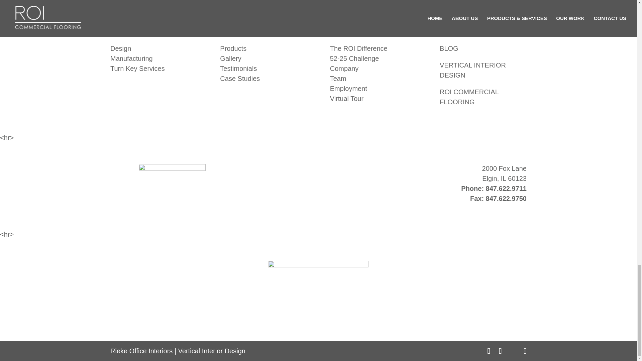  What do you see at coordinates (469, 97) in the screenshot?
I see `ROI COMMERCIAL FLOORING` at bounding box center [469, 97].